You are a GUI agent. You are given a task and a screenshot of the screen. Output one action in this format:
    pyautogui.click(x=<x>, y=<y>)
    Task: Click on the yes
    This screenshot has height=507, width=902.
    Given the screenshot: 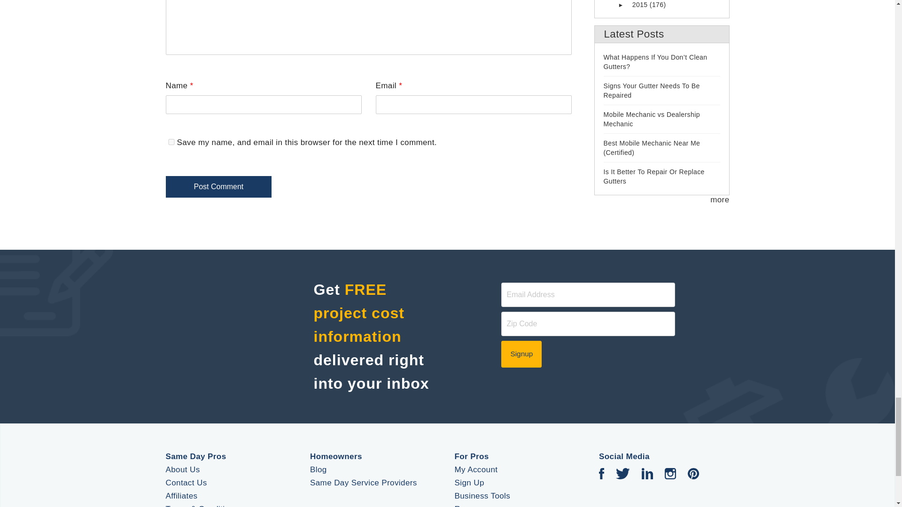 What is the action you would take?
    pyautogui.click(x=171, y=142)
    